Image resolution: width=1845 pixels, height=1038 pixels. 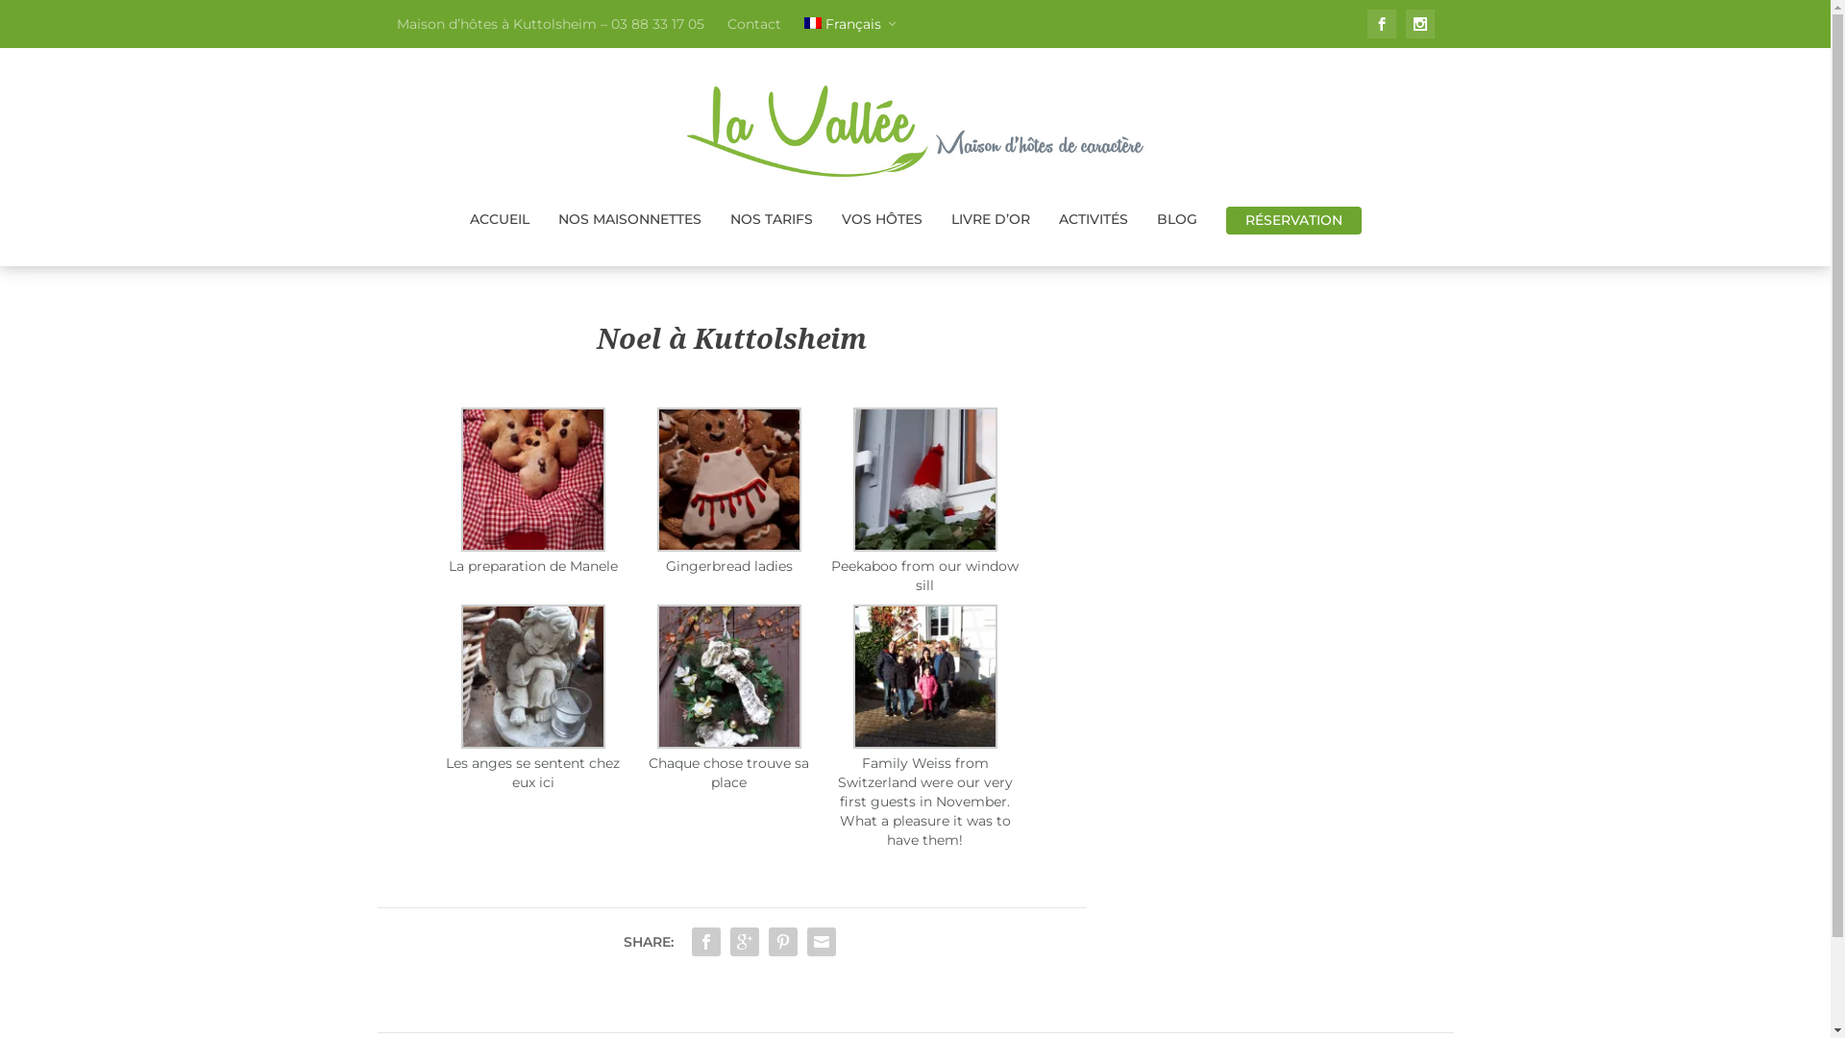 What do you see at coordinates (1177, 227) in the screenshot?
I see `BLOG` at bounding box center [1177, 227].